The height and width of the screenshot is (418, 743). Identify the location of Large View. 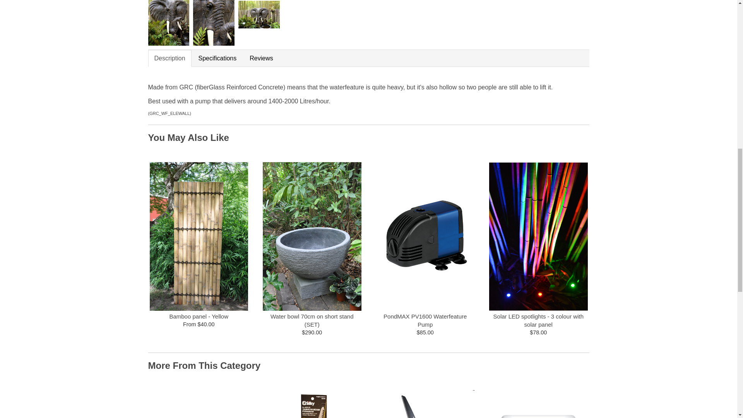
(259, 22).